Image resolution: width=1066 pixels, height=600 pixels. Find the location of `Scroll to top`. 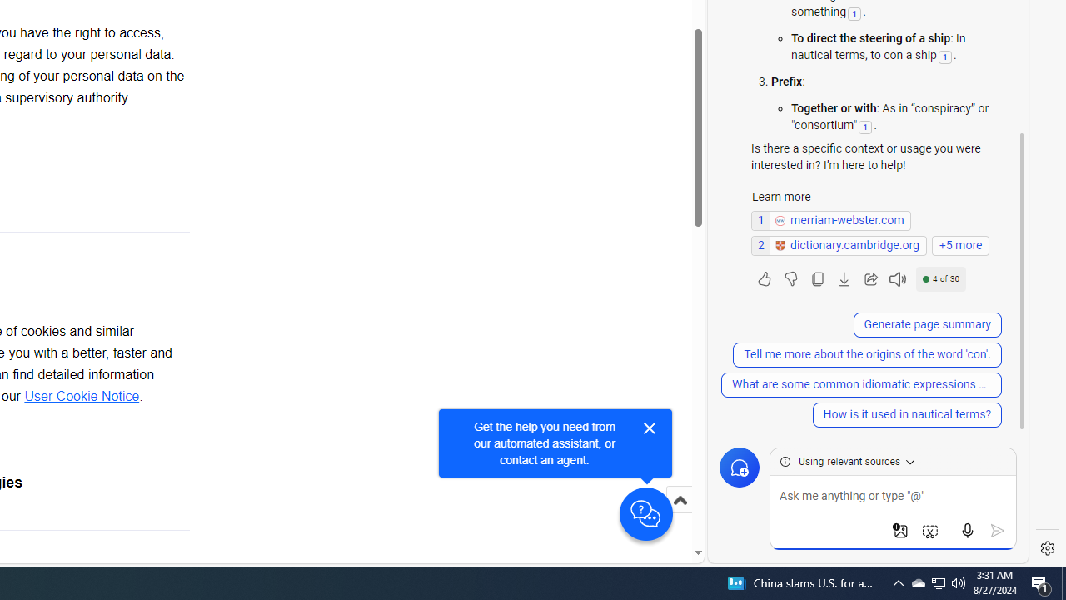

Scroll to top is located at coordinates (680, 517).